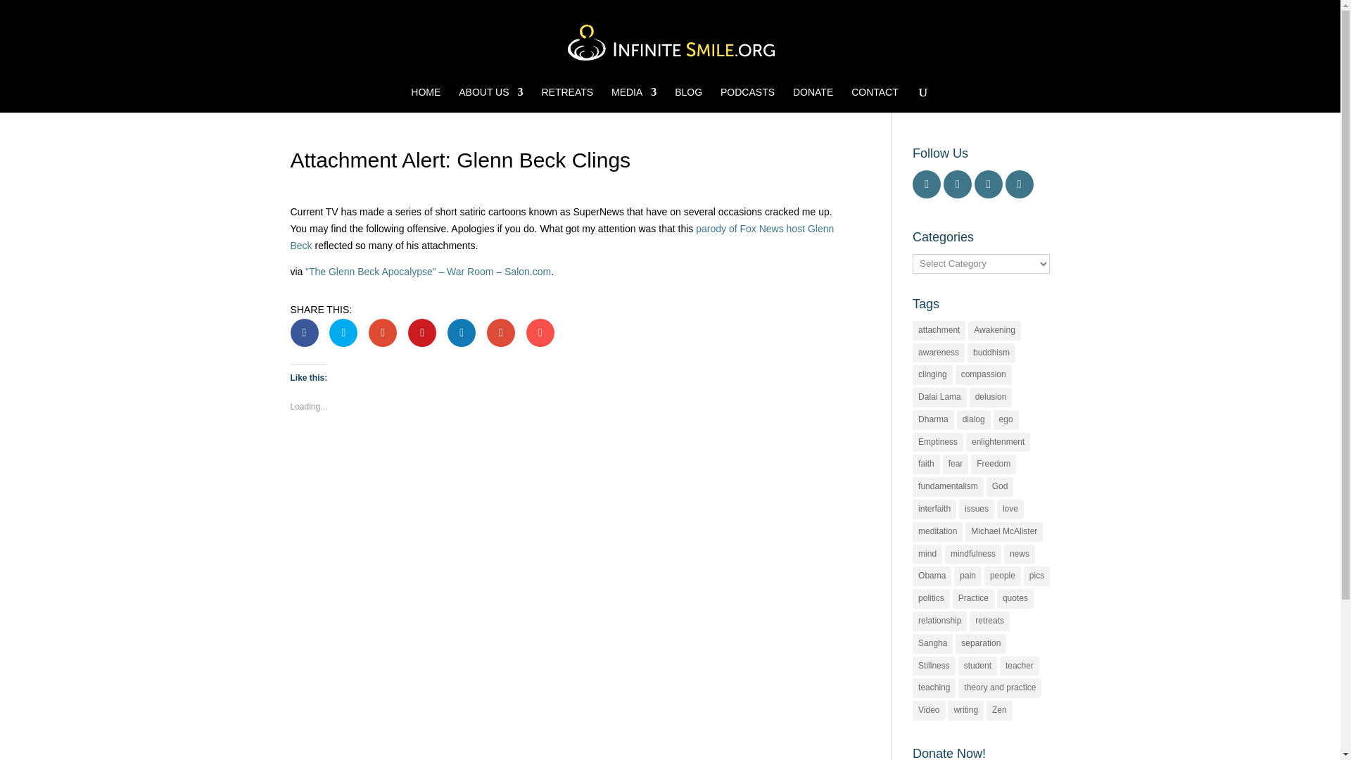  I want to click on delusion, so click(991, 397).